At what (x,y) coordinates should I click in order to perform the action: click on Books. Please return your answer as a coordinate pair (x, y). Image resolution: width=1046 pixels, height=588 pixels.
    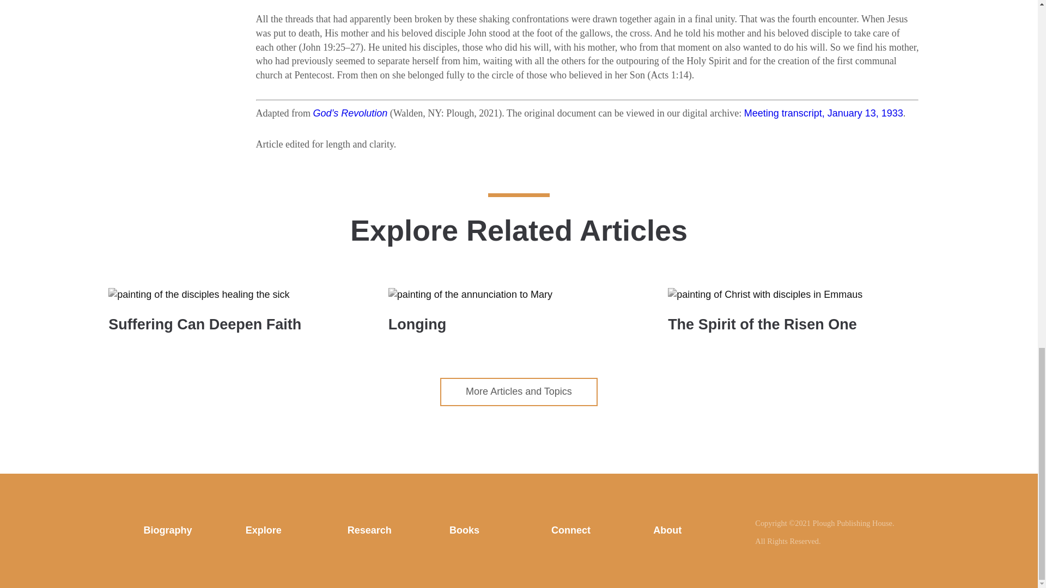
    Looking at the image, I should click on (464, 530).